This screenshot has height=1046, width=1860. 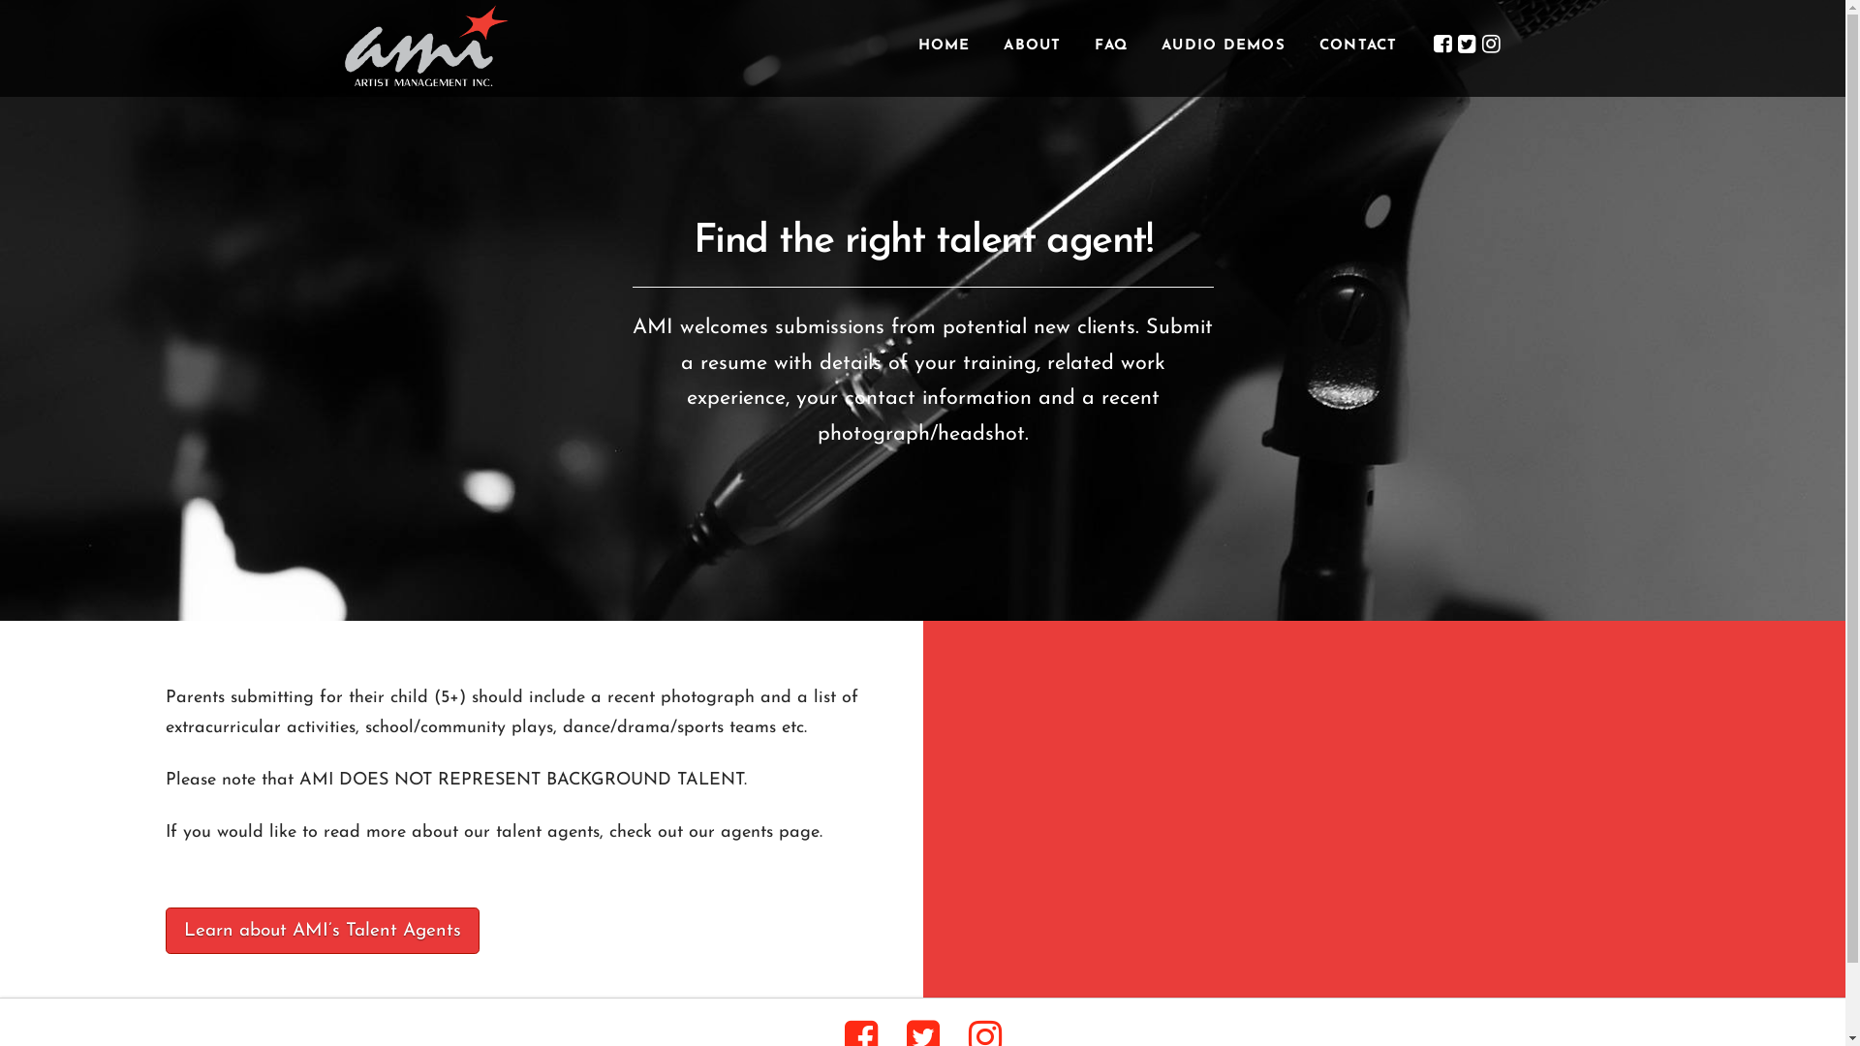 What do you see at coordinates (944, 48) in the screenshot?
I see `HOME` at bounding box center [944, 48].